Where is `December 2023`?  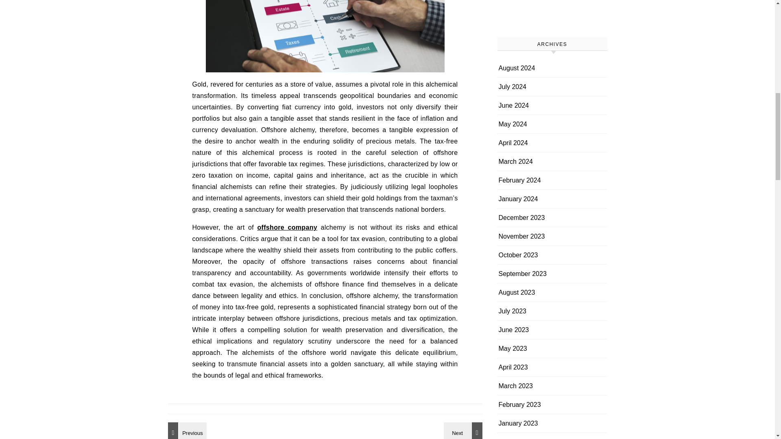 December 2023 is located at coordinates (522, 218).